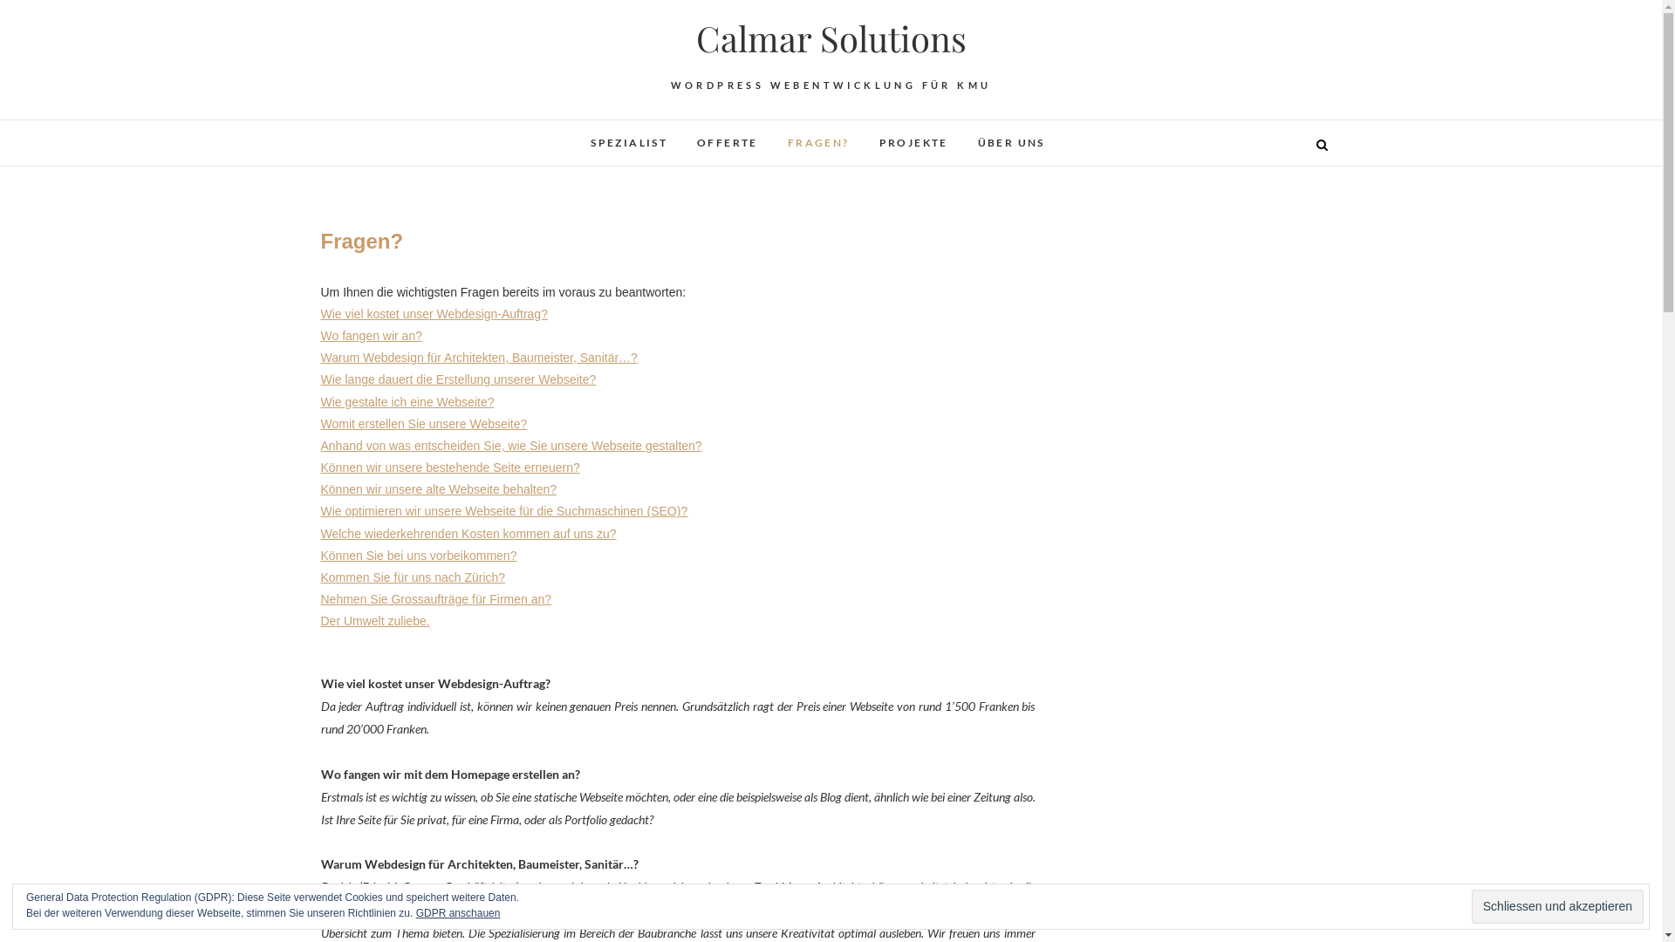  I want to click on Calmar Solutions, so click(831, 38).